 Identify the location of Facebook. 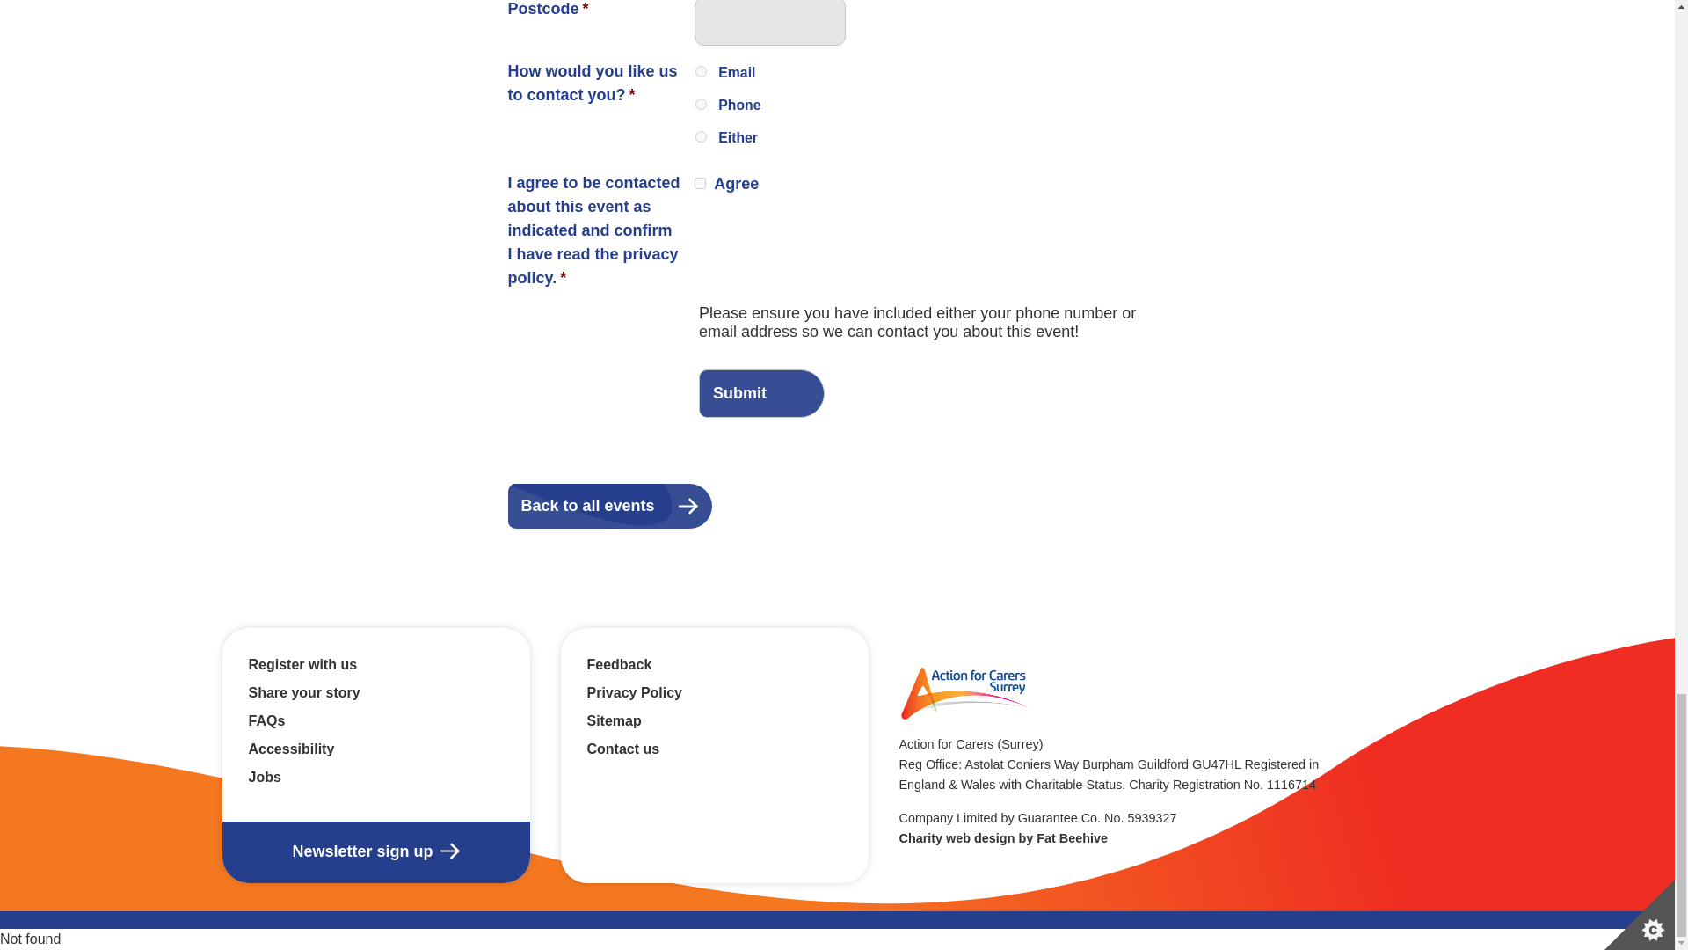
(649, 852).